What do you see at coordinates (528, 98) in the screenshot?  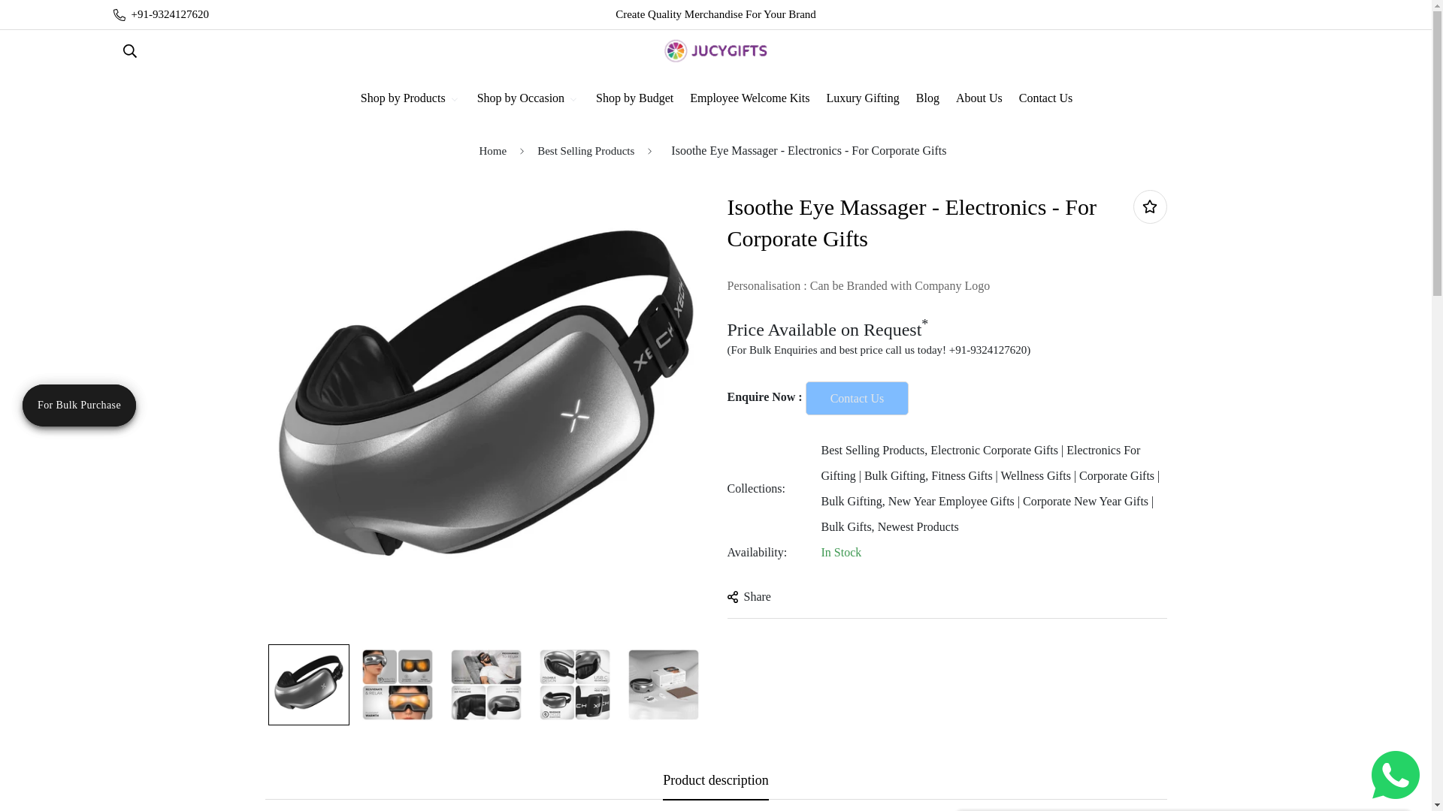 I see `Shop by Occasion` at bounding box center [528, 98].